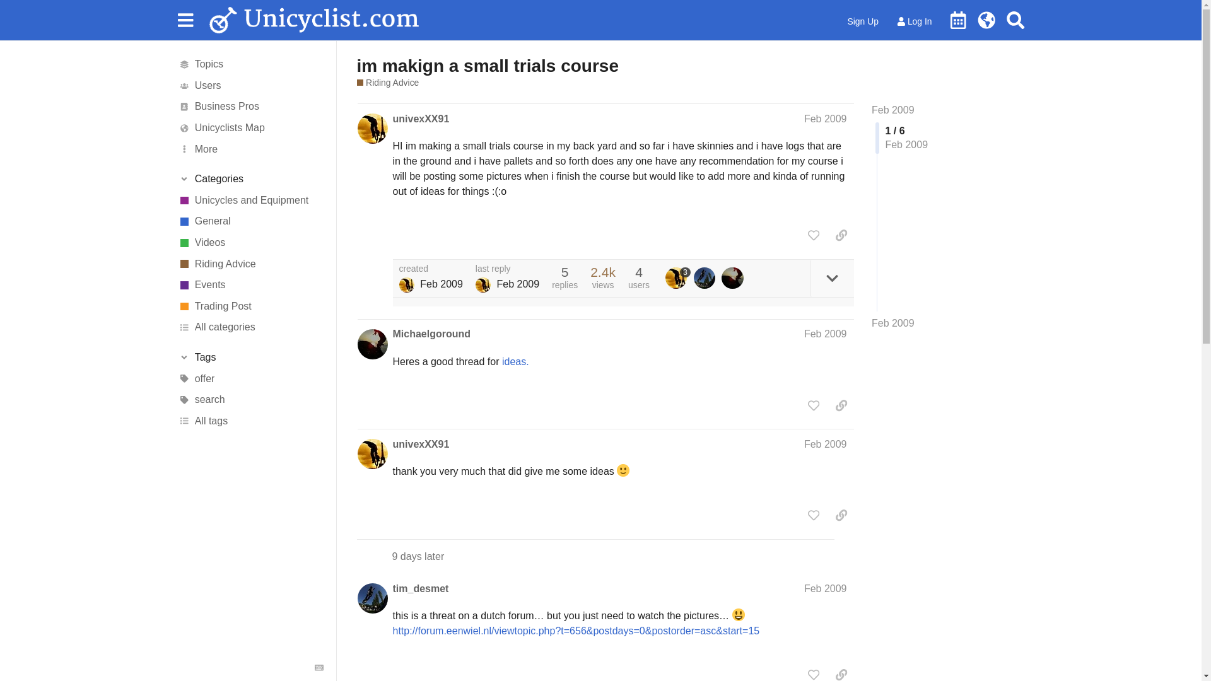 The height and width of the screenshot is (681, 1211). Describe the element at coordinates (986, 20) in the screenshot. I see `Unicycle World Map` at that location.